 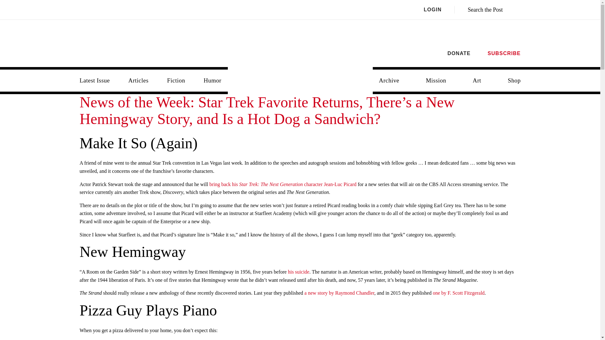 I want to click on The Saturday Evening Post, so click(x=300, y=76).